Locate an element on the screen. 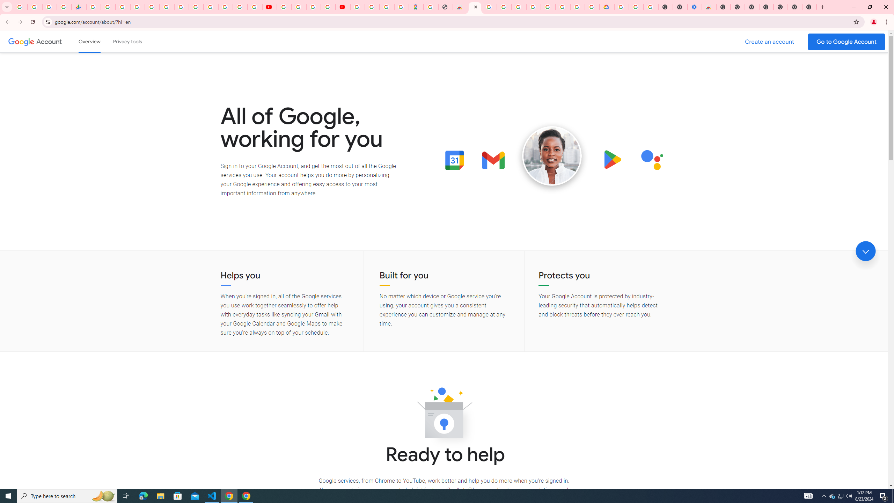 The width and height of the screenshot is (894, 503). Sign in - Google Accounts is located at coordinates (138, 7).